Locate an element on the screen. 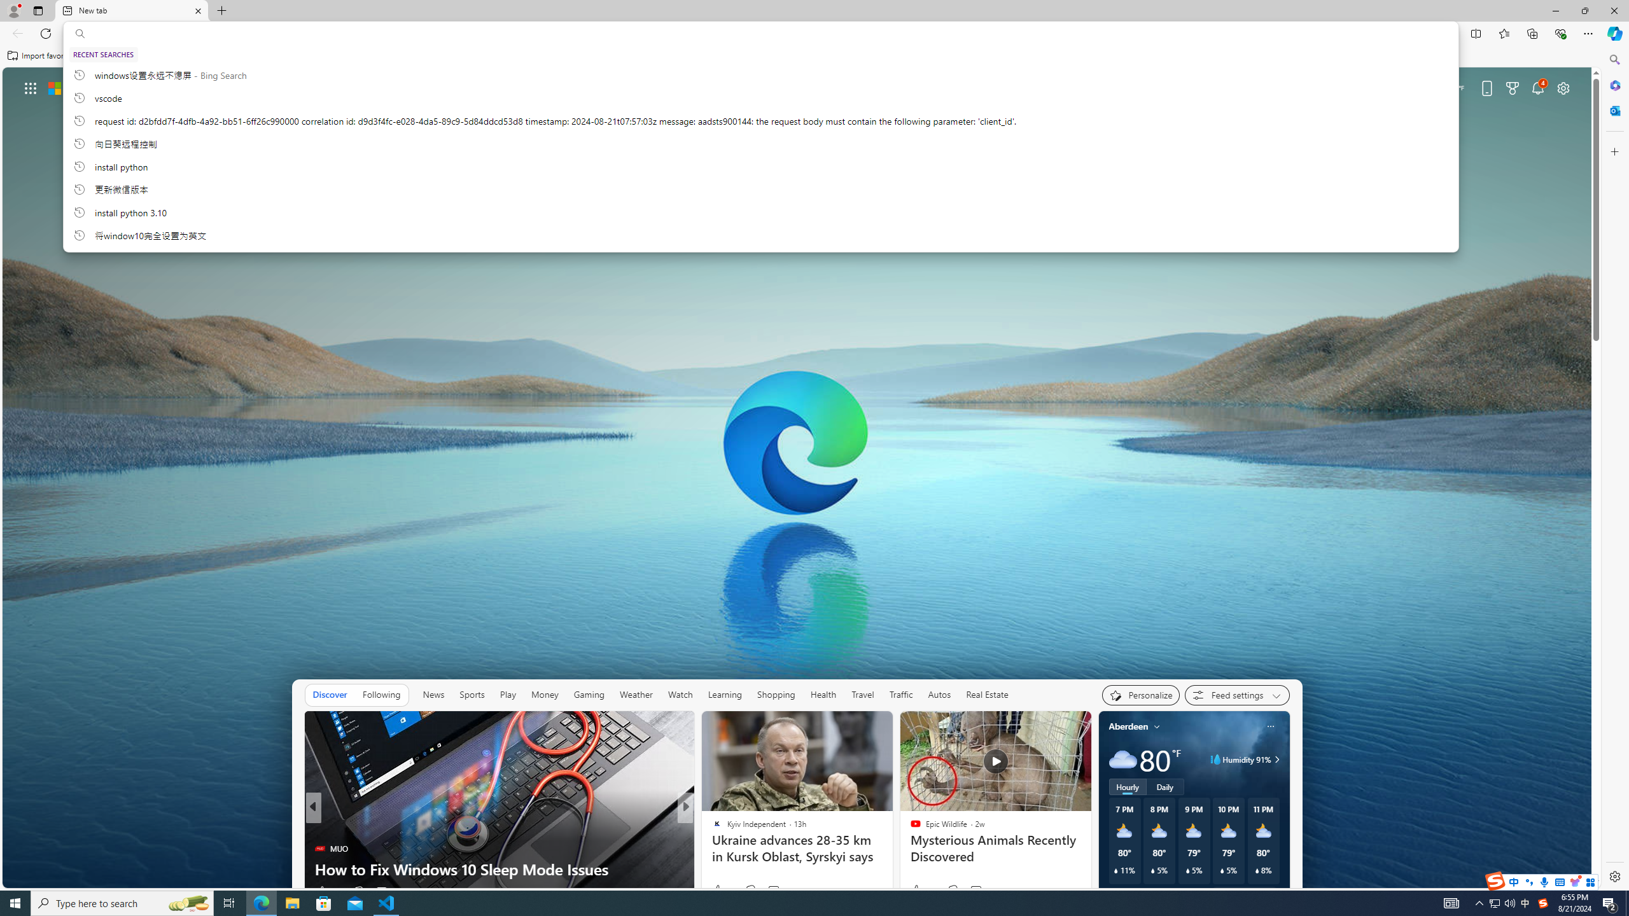 The height and width of the screenshot is (916, 1629). Avoid These Commons Habits To Prevent Wrinkles is located at coordinates (892, 869).